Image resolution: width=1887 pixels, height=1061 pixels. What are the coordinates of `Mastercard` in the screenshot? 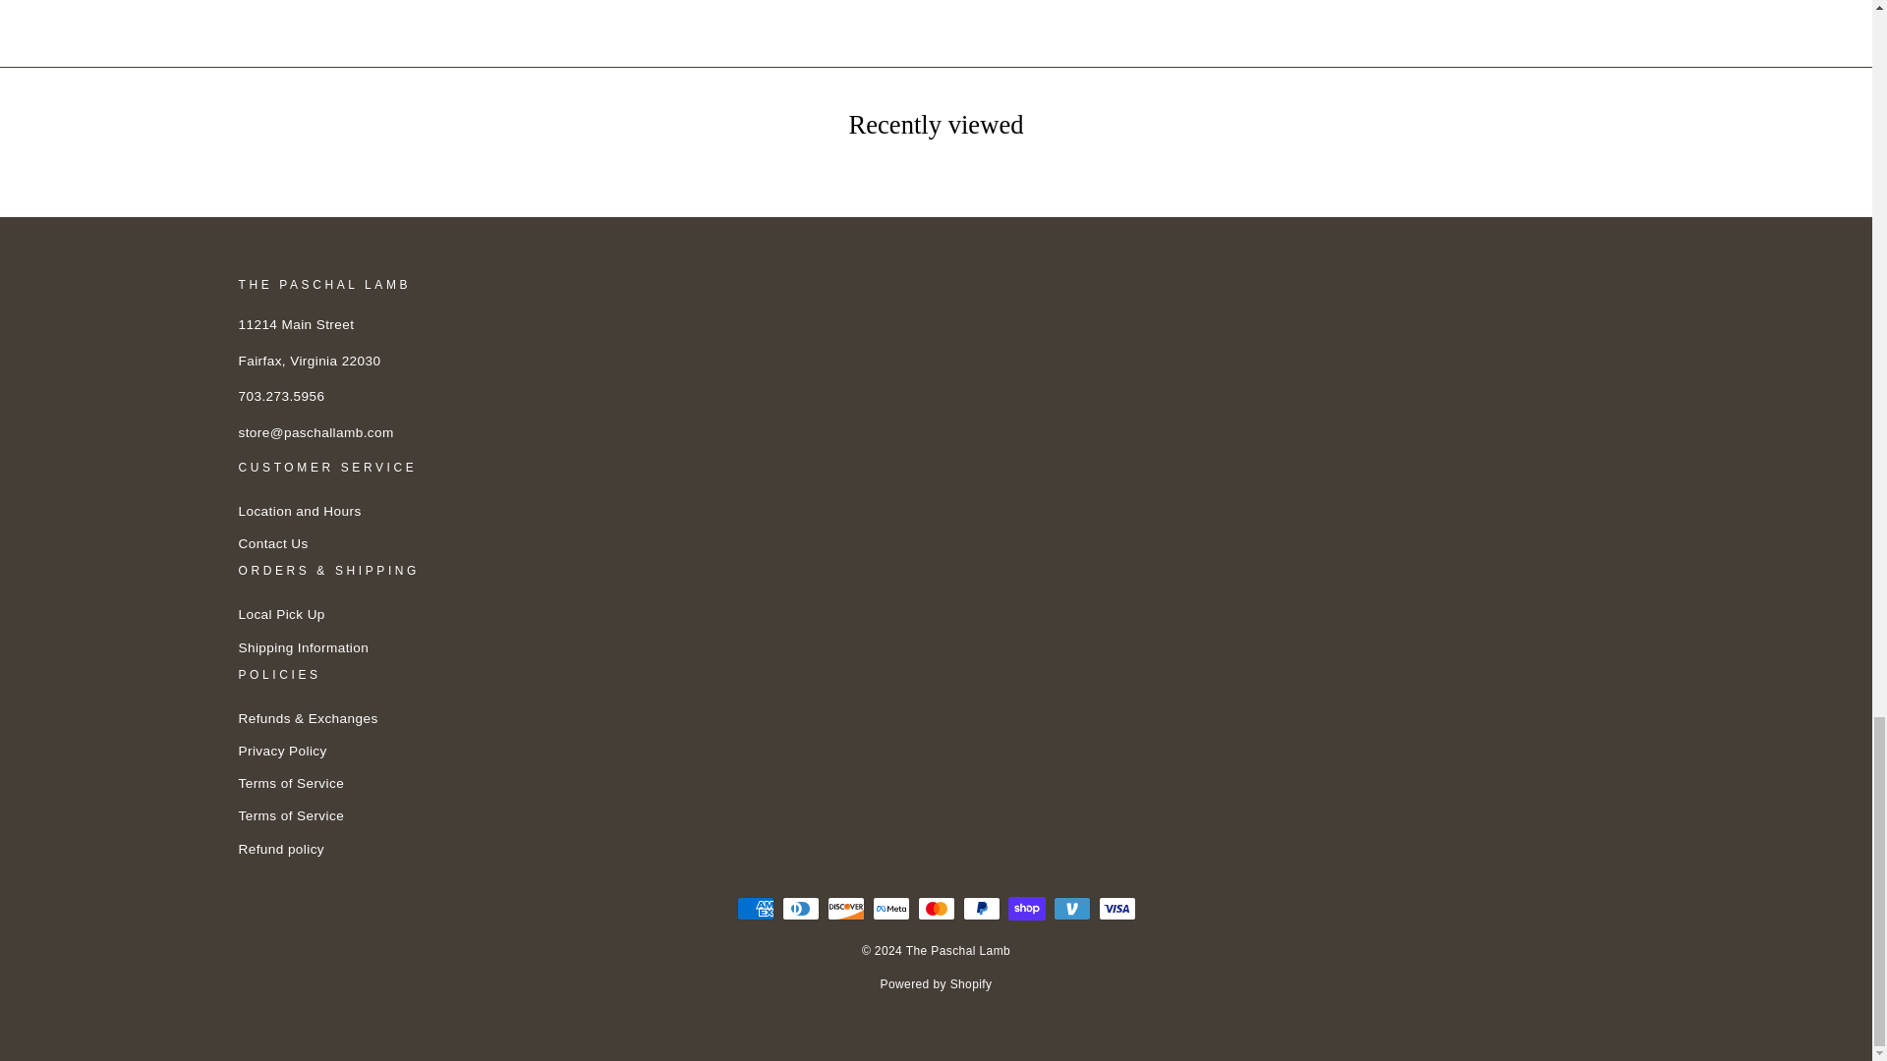 It's located at (936, 908).